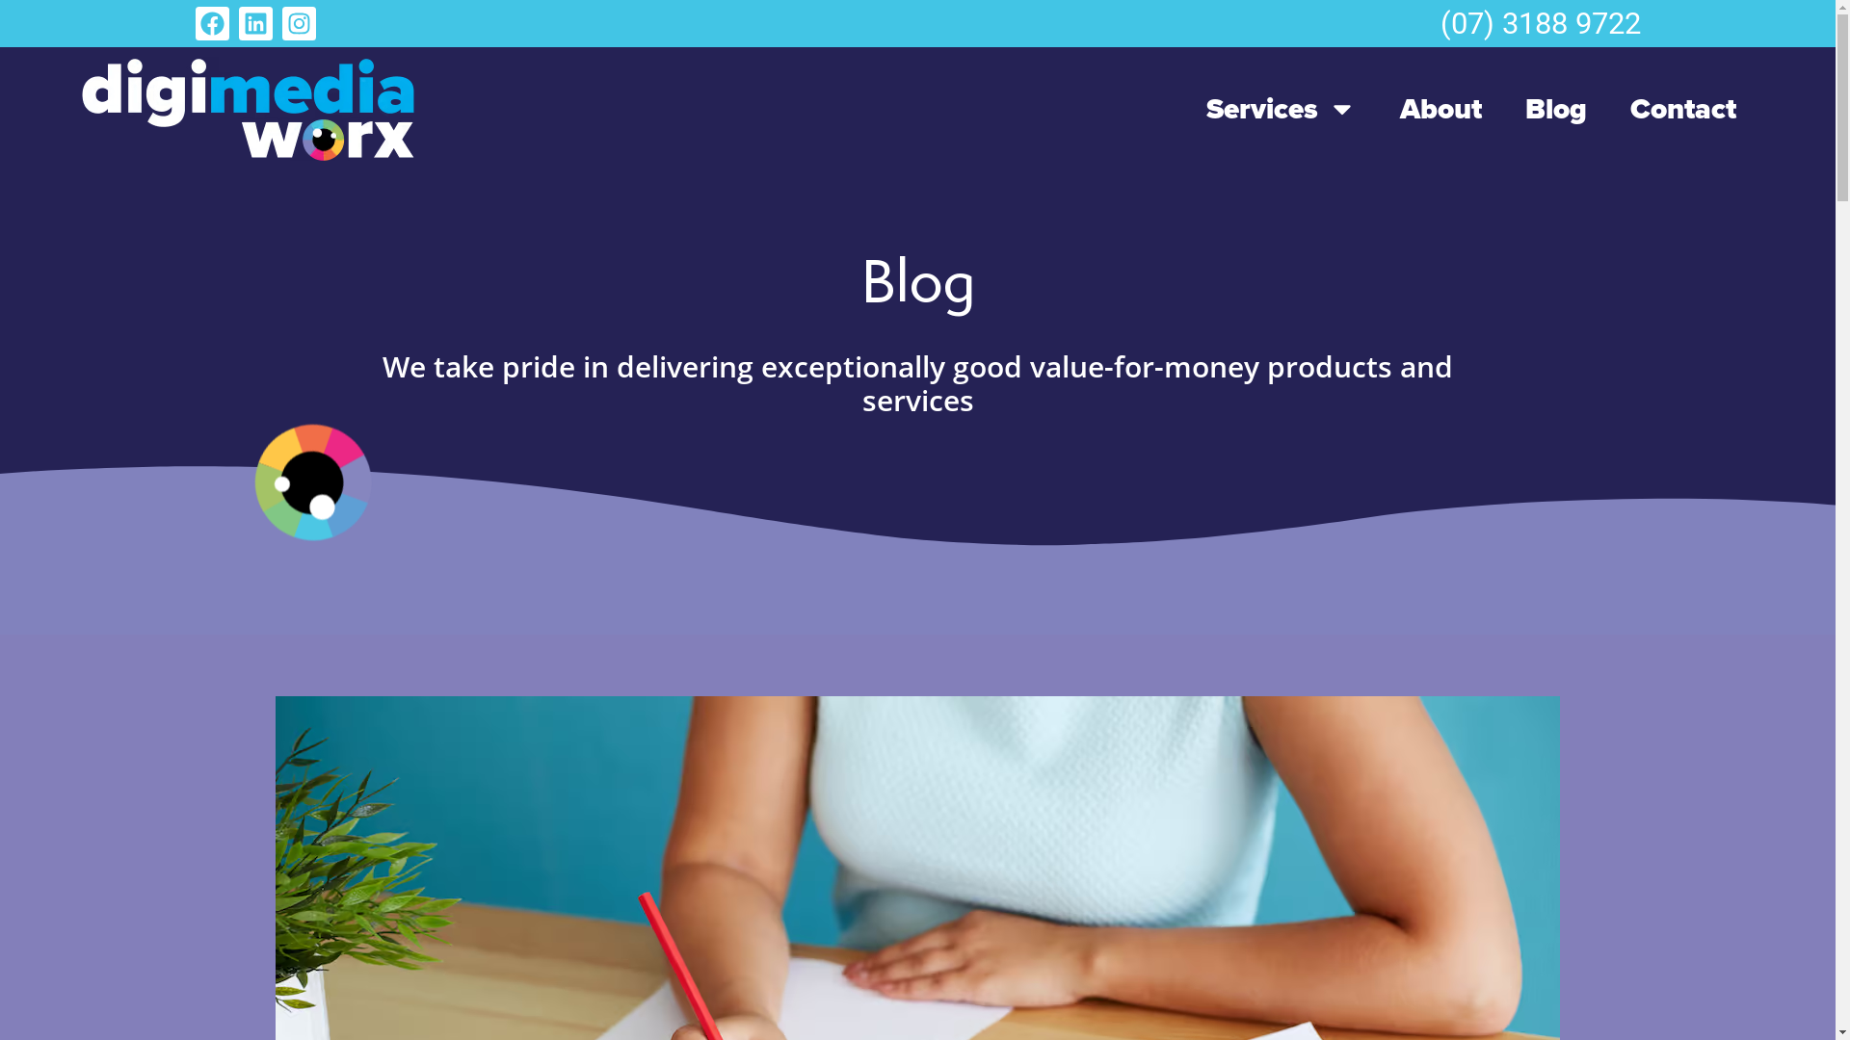  Describe the element at coordinates (1441, 109) in the screenshot. I see `About` at that location.